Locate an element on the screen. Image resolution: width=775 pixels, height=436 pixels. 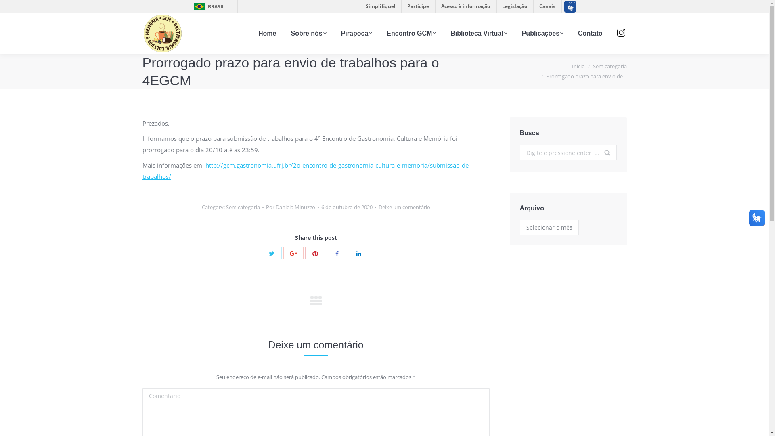
Home is located at coordinates (267, 34).